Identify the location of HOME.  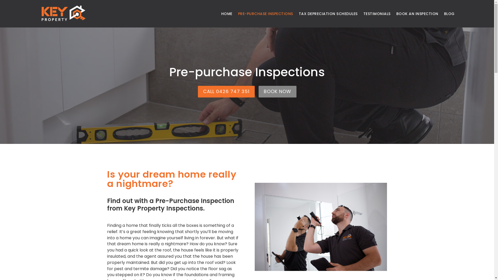
(227, 14).